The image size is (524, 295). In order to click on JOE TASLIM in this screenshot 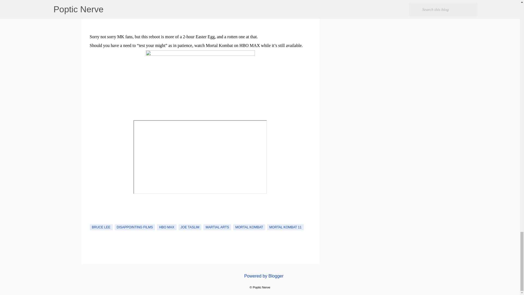, I will do `click(190, 227)`.